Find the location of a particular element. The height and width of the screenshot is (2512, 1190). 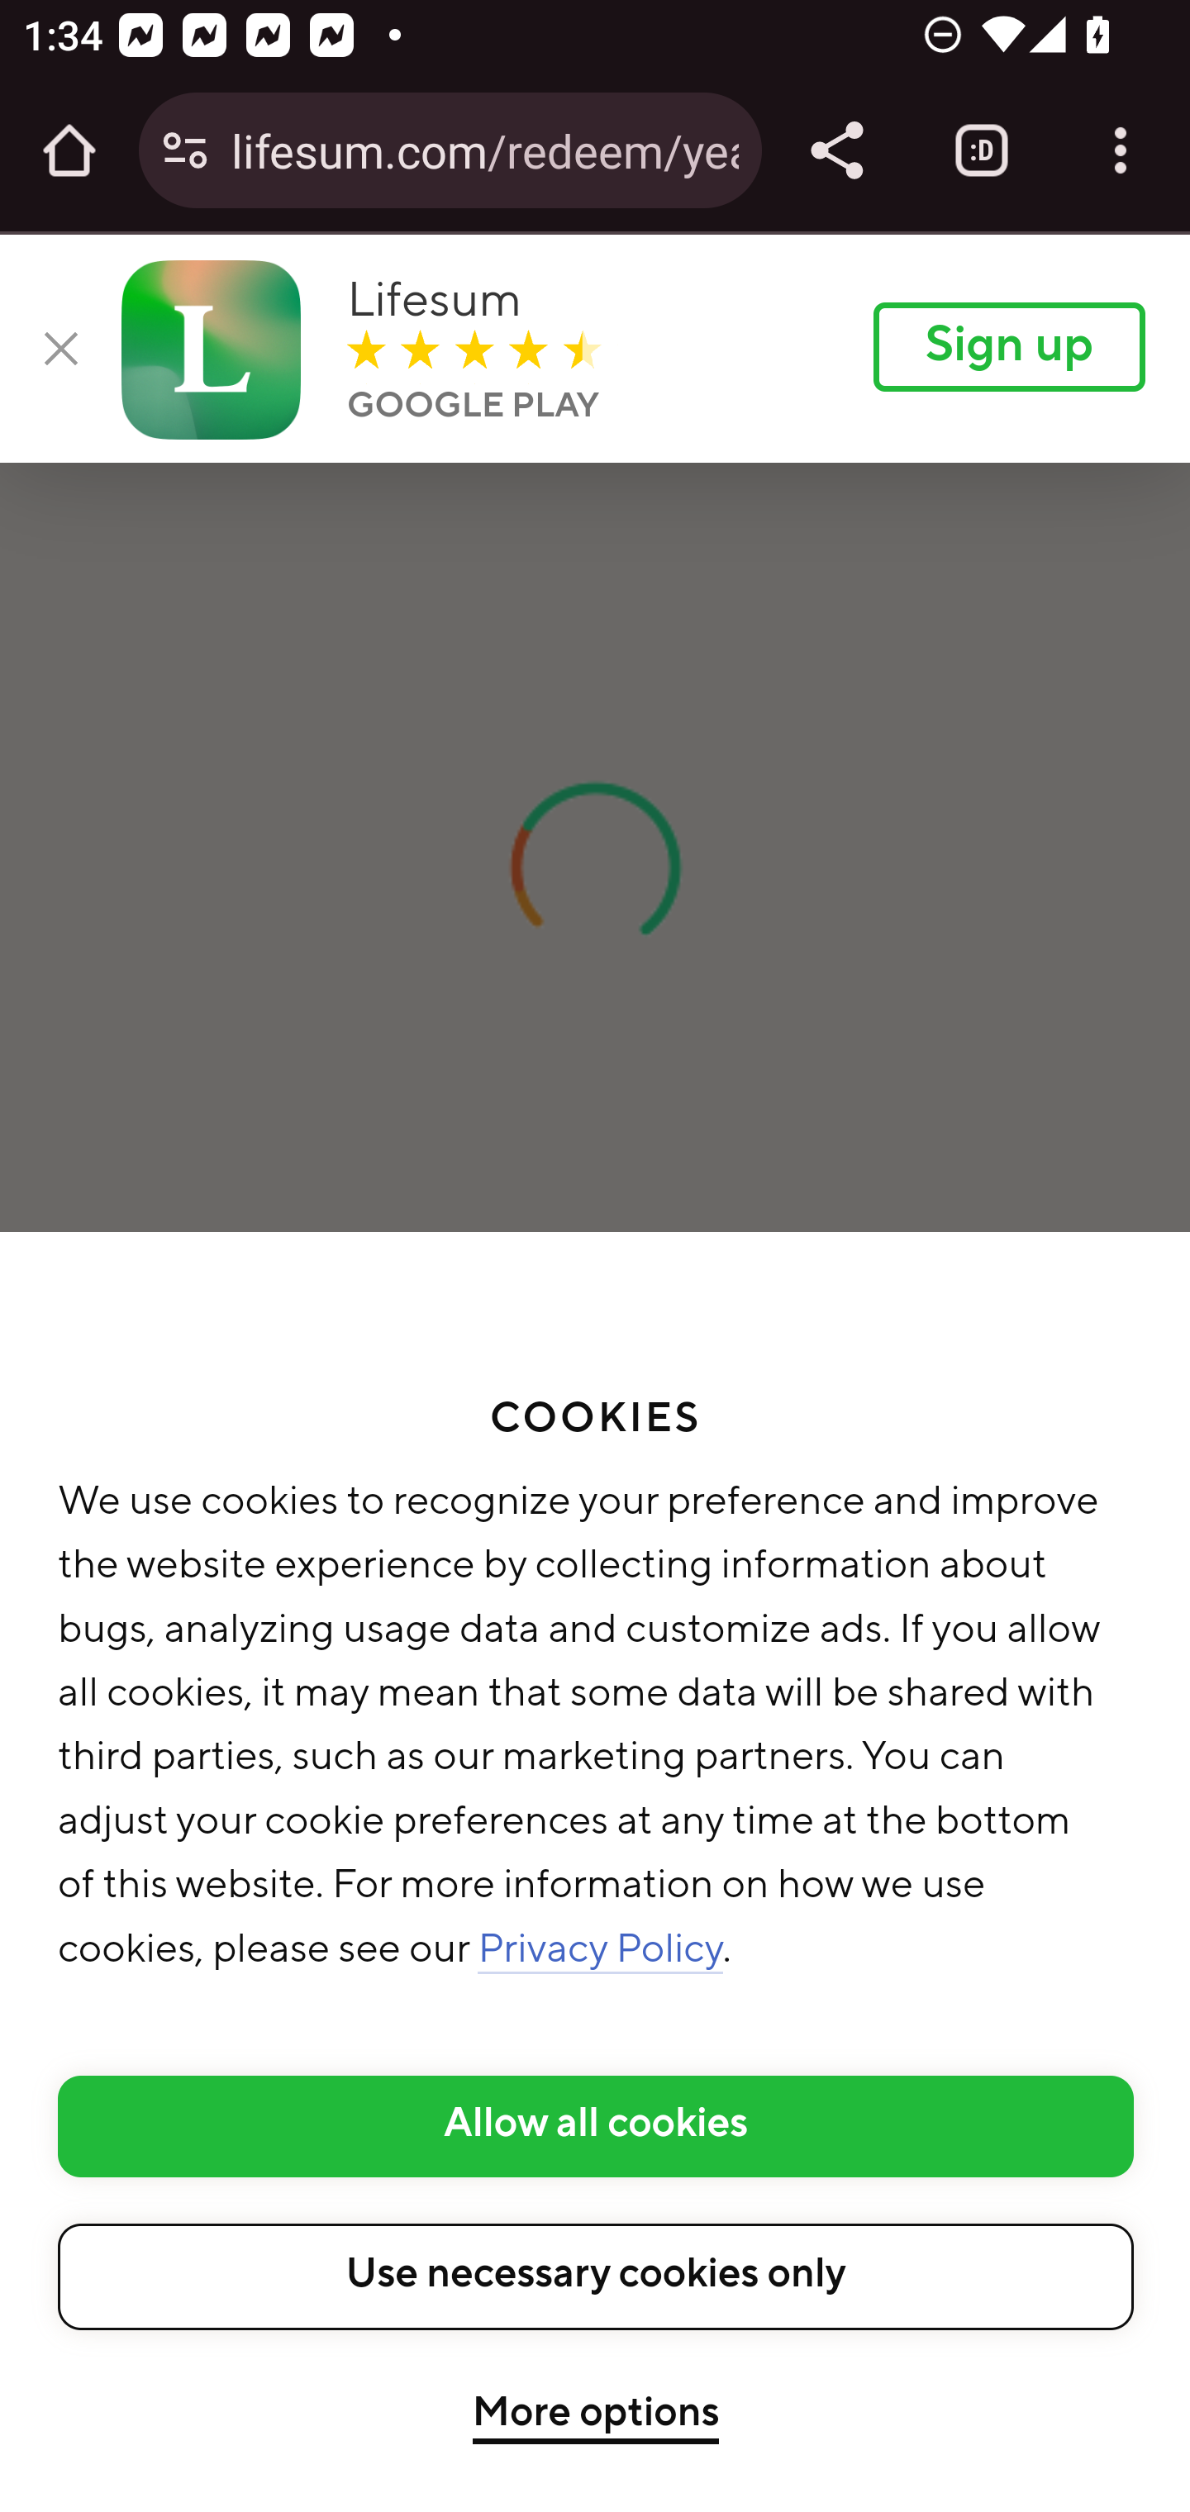

Customize and control Google Chrome is located at coordinates (1121, 150).